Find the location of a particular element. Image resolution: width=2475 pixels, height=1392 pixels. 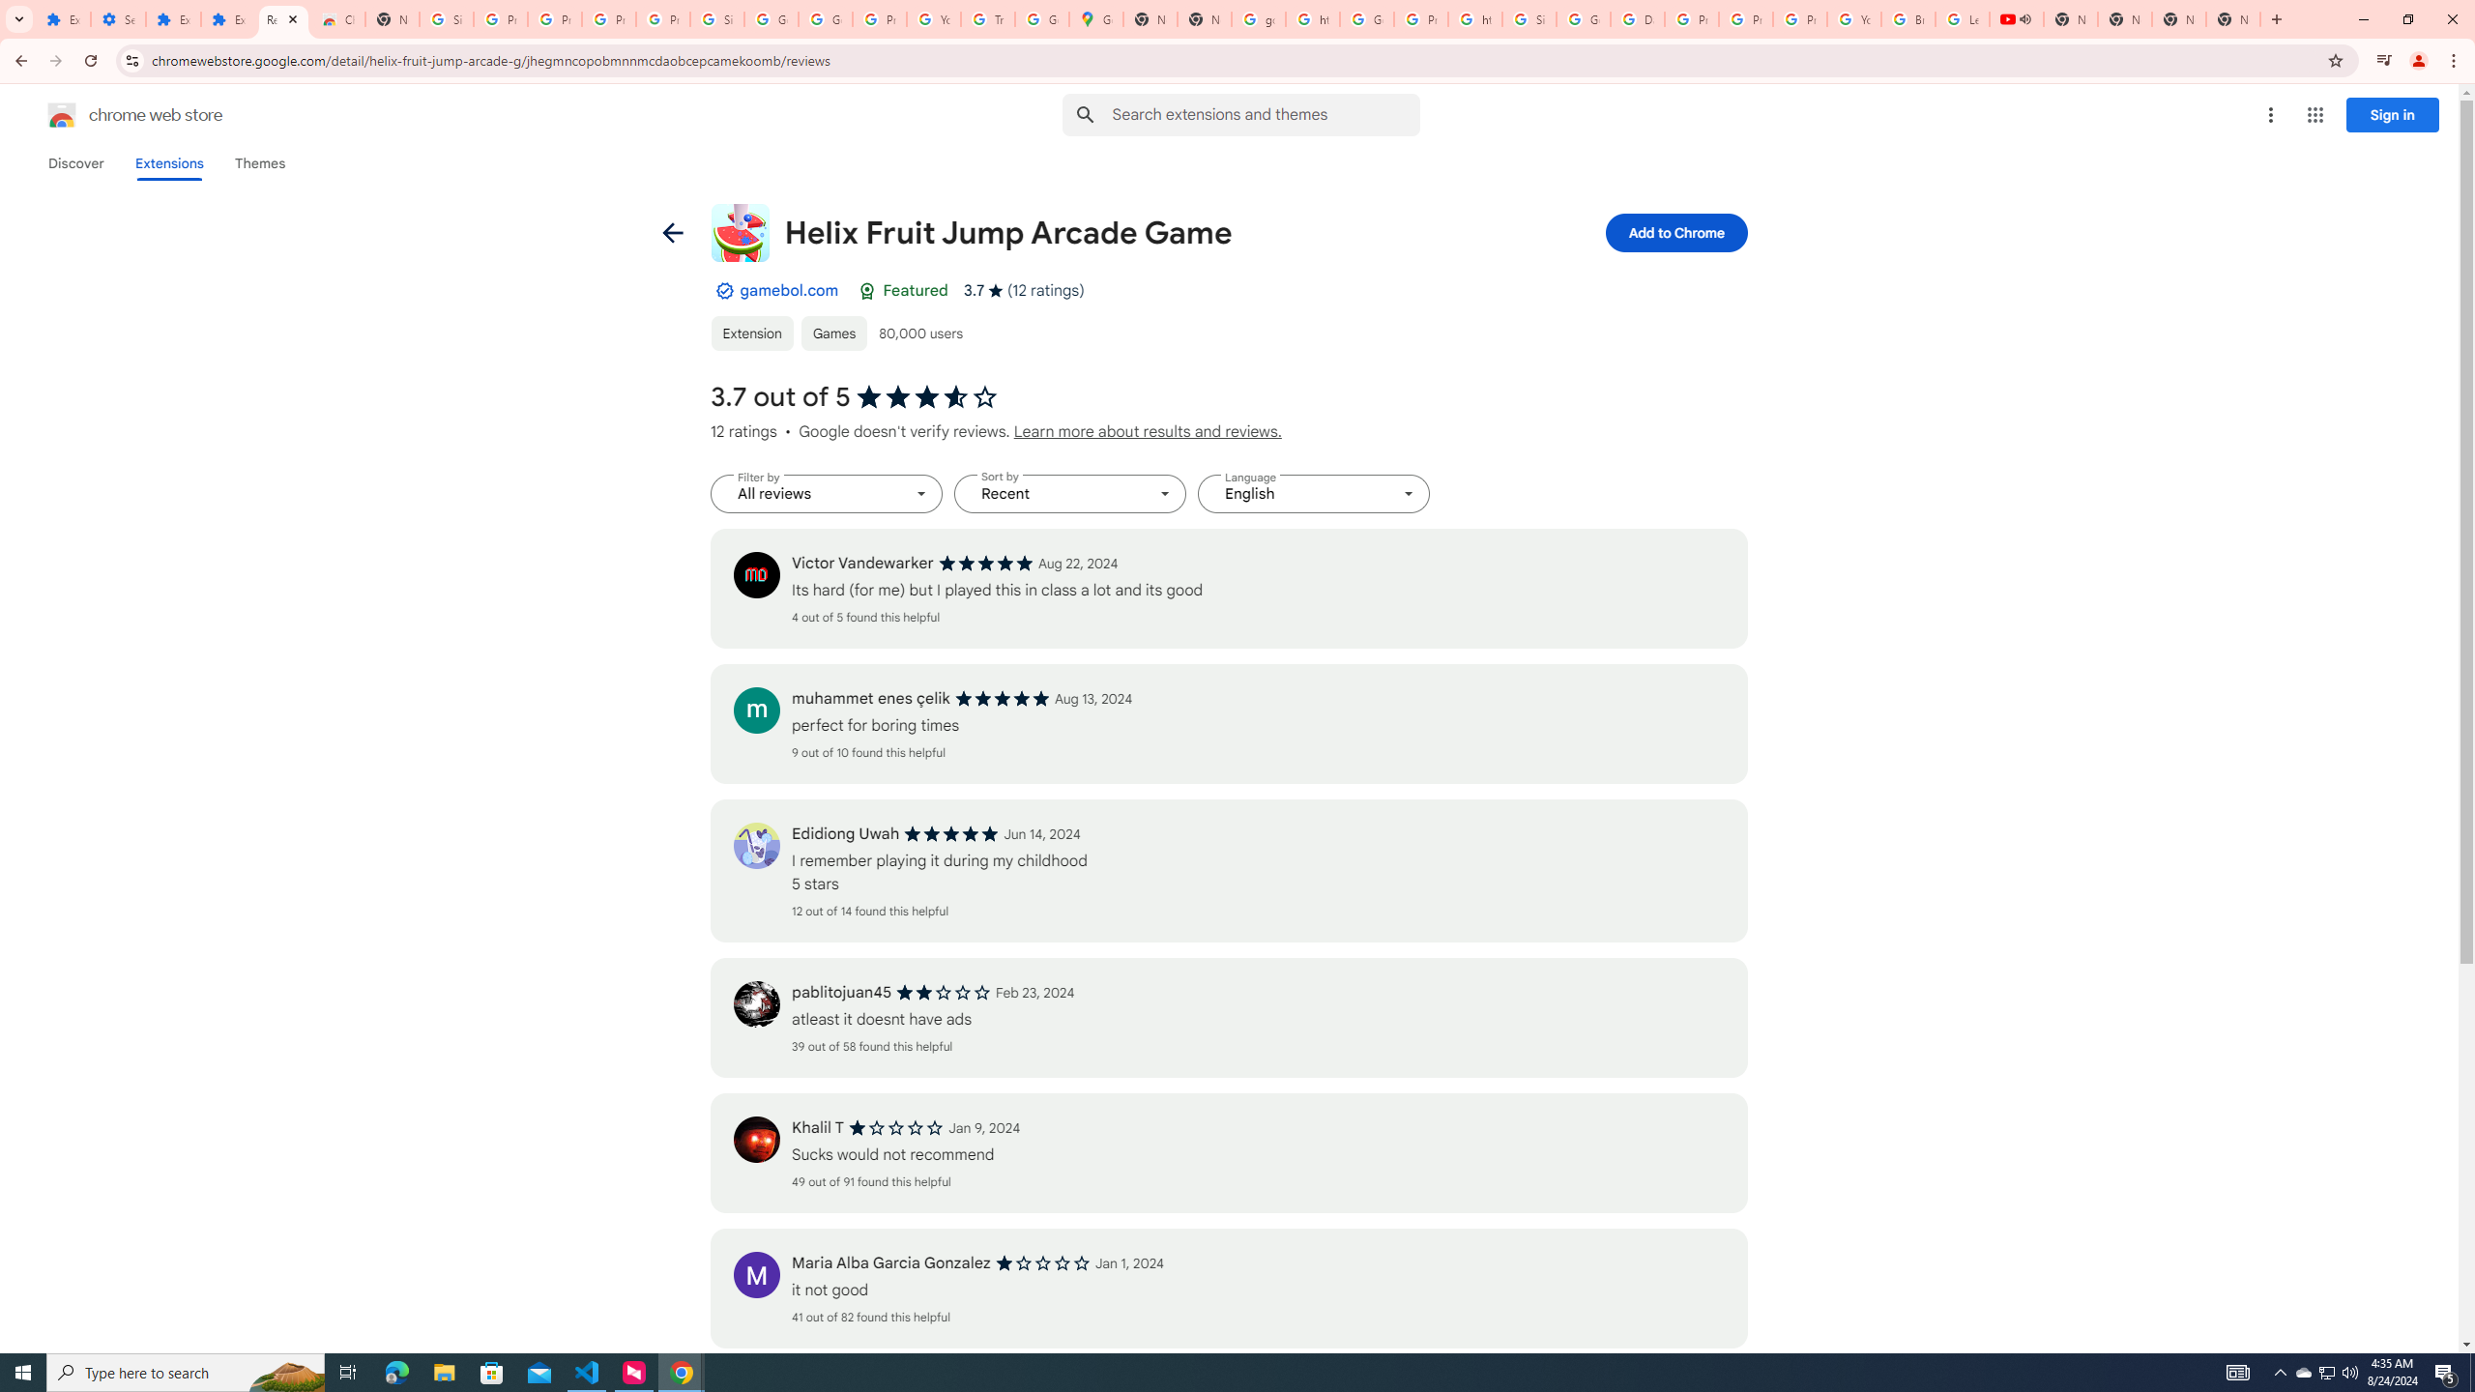

Themes is located at coordinates (259, 163).